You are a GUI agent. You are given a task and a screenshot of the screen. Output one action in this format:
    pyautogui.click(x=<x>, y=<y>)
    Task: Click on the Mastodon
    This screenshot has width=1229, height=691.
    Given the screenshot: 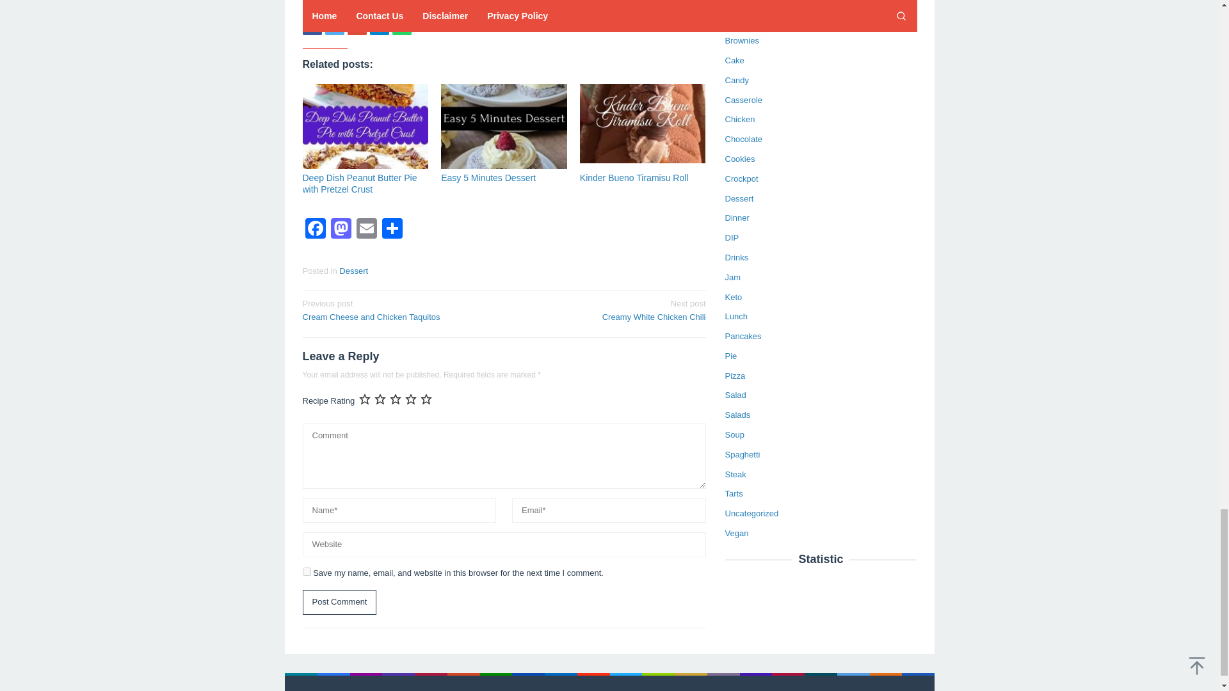 What is the action you would take?
    pyautogui.click(x=311, y=26)
    